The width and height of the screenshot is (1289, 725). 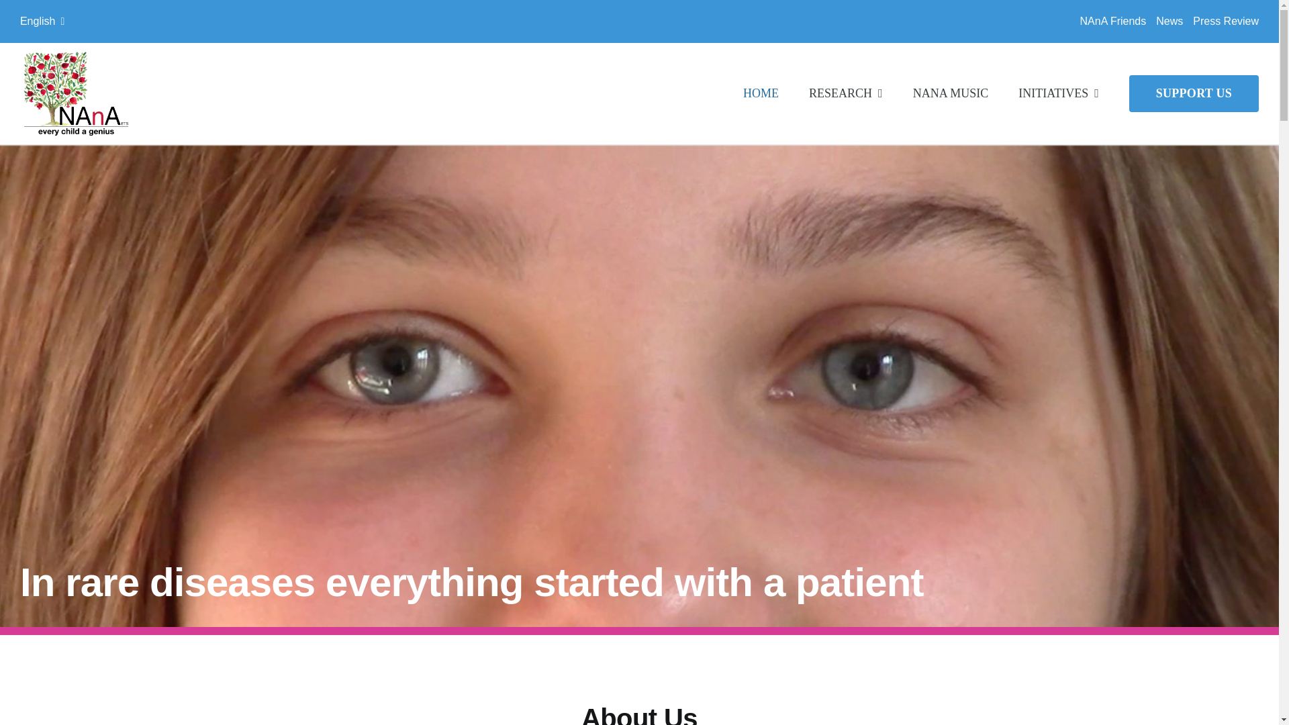 I want to click on NAnA Friends, so click(x=1113, y=21).